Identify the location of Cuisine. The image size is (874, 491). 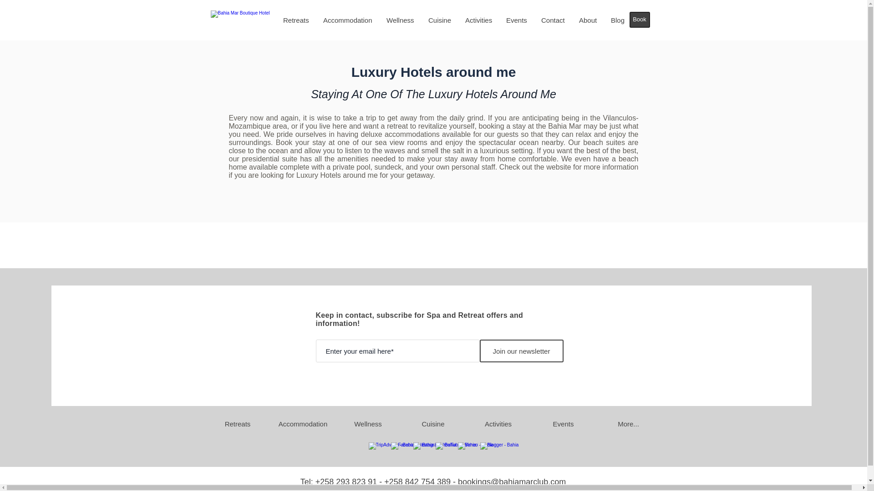
(440, 20).